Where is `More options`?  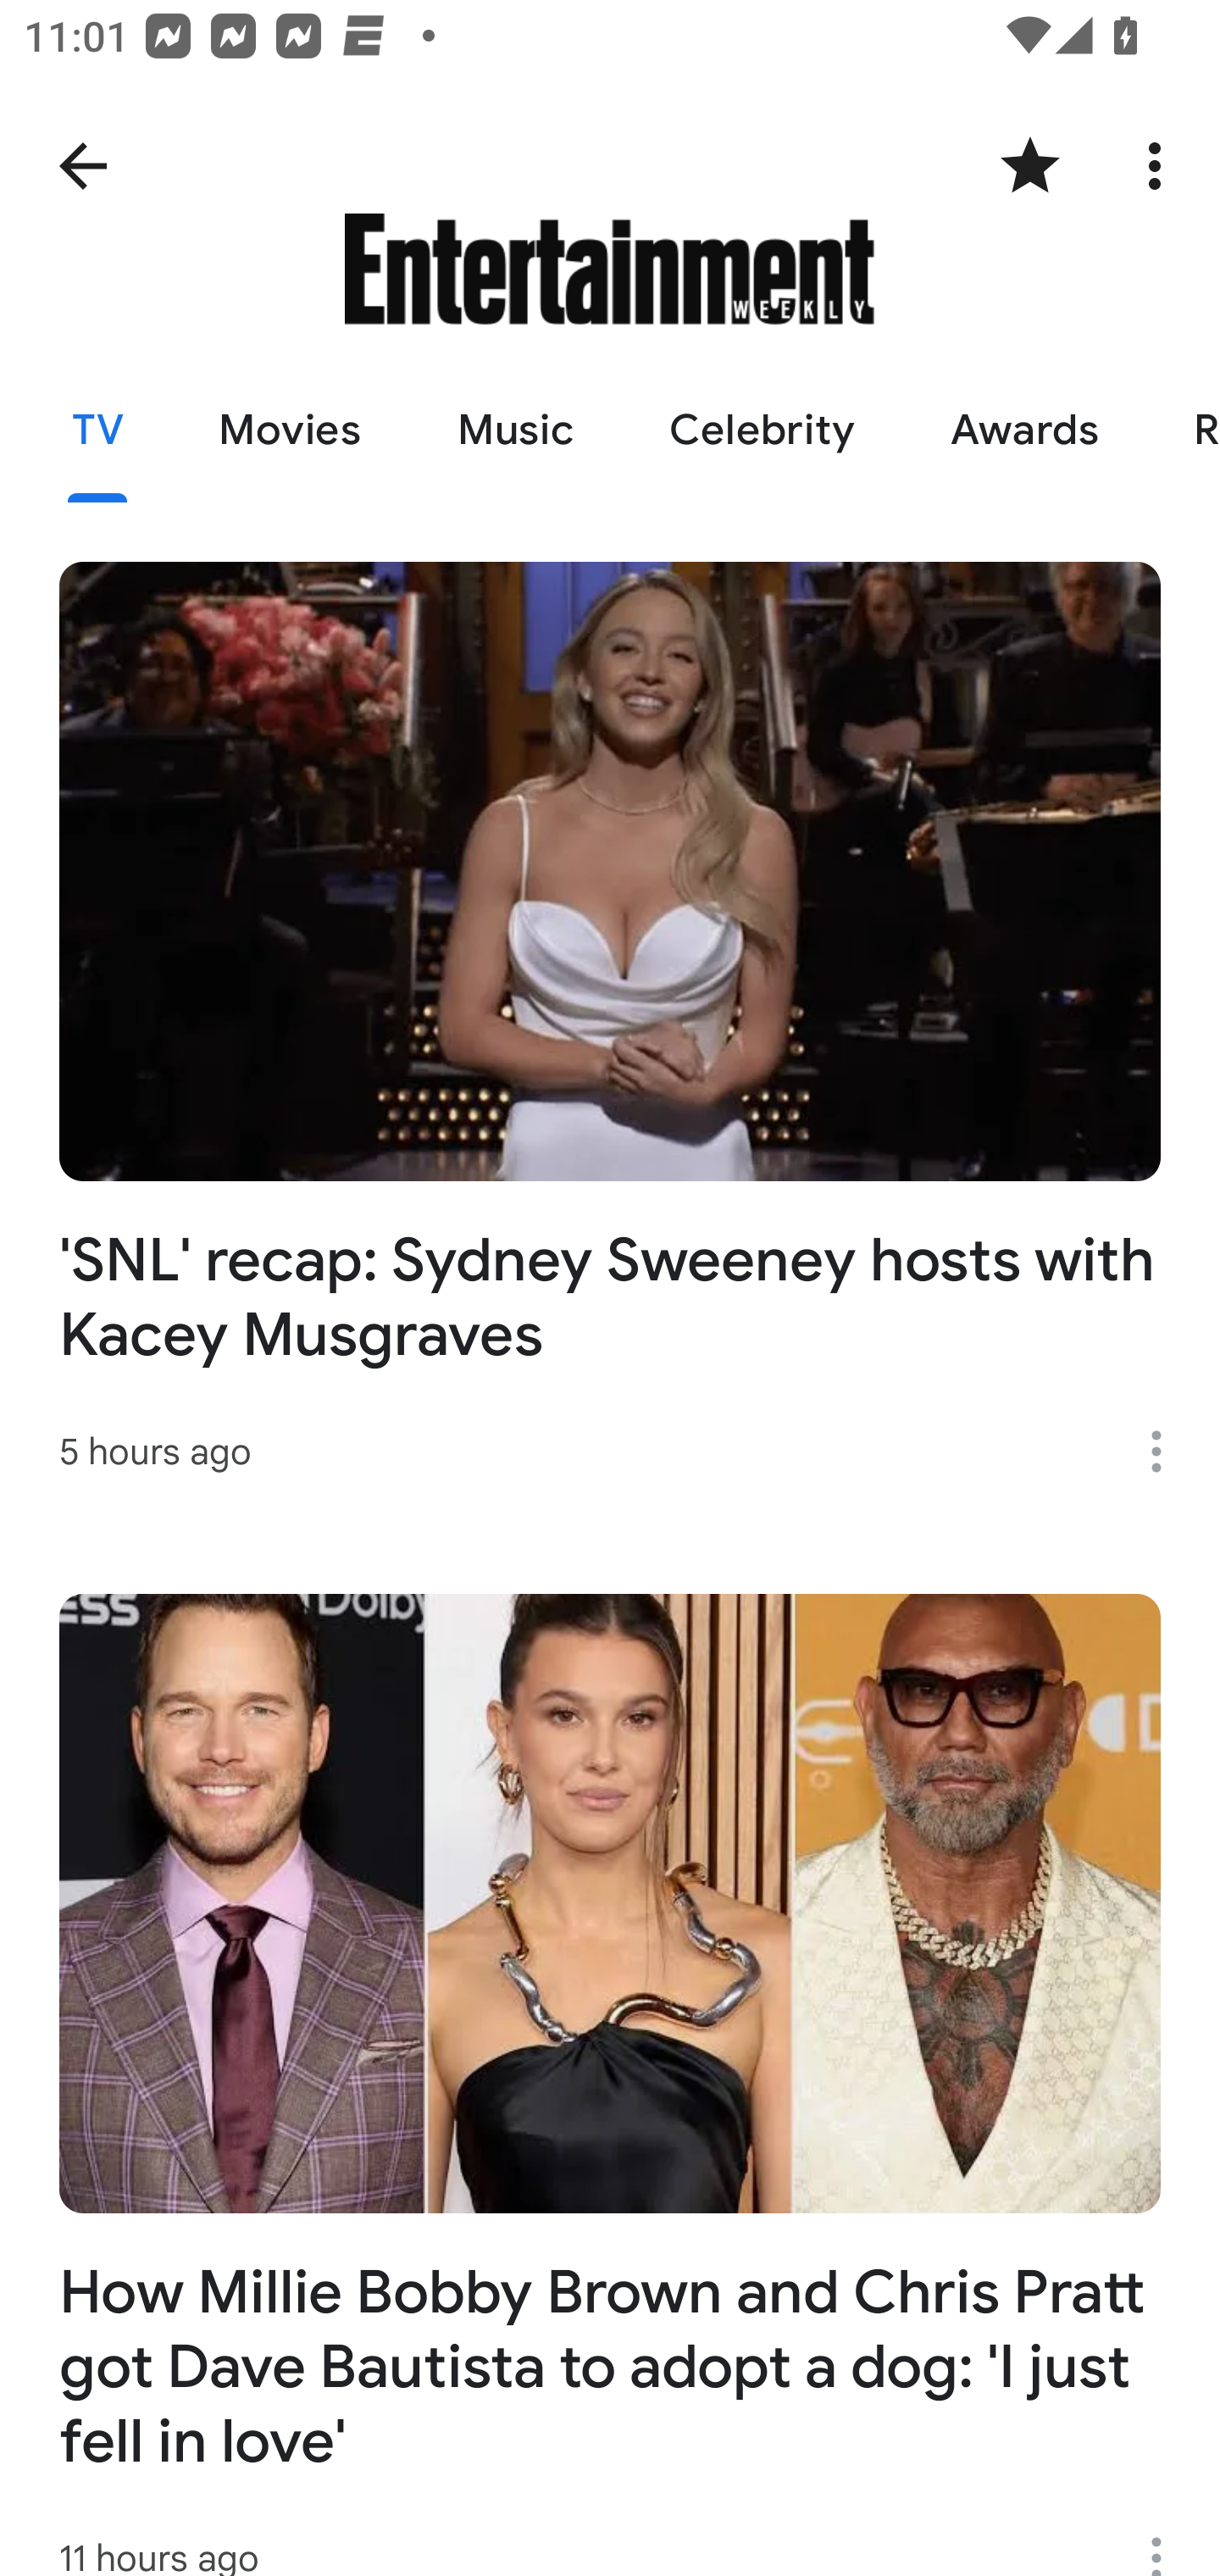
More options is located at coordinates (1161, 166).